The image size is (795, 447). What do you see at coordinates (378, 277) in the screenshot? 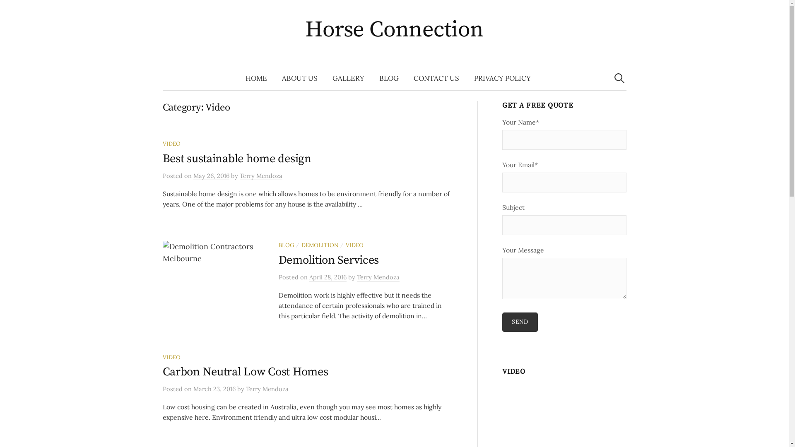
I see `Terry Mendoza` at bounding box center [378, 277].